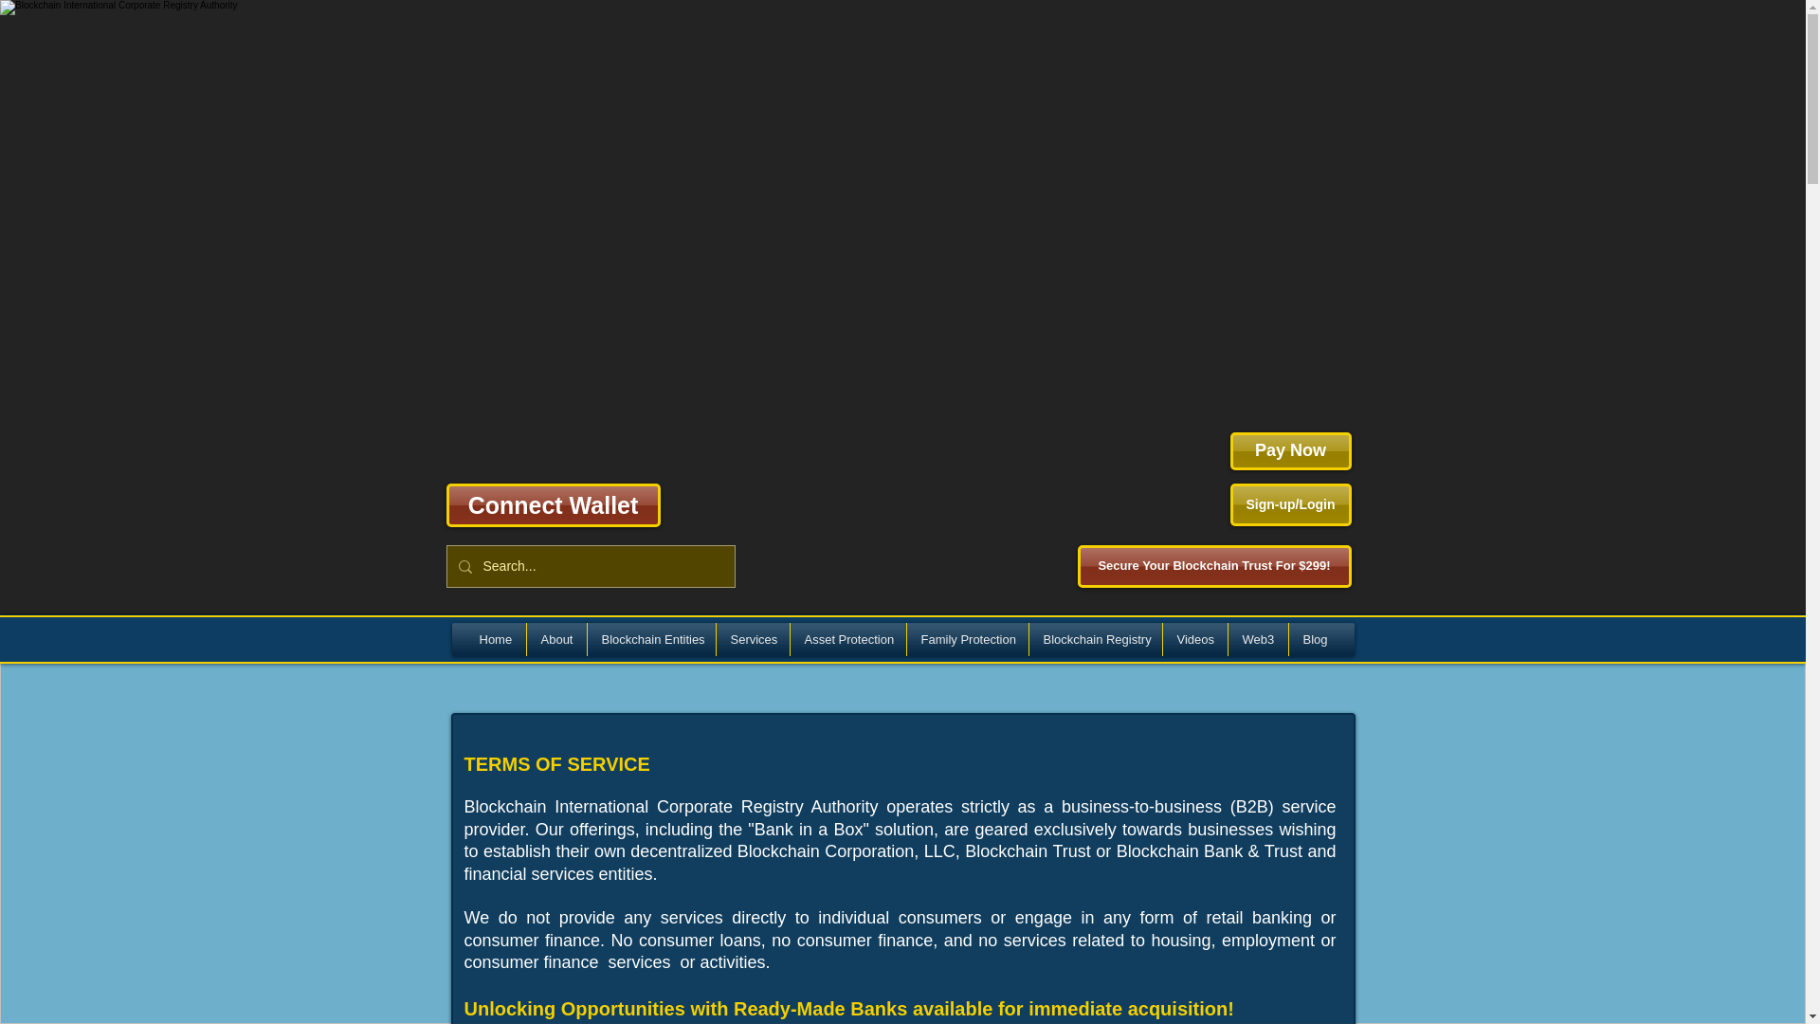 The image size is (1820, 1024). What do you see at coordinates (650, 639) in the screenshot?
I see `Blockchain Entities` at bounding box center [650, 639].